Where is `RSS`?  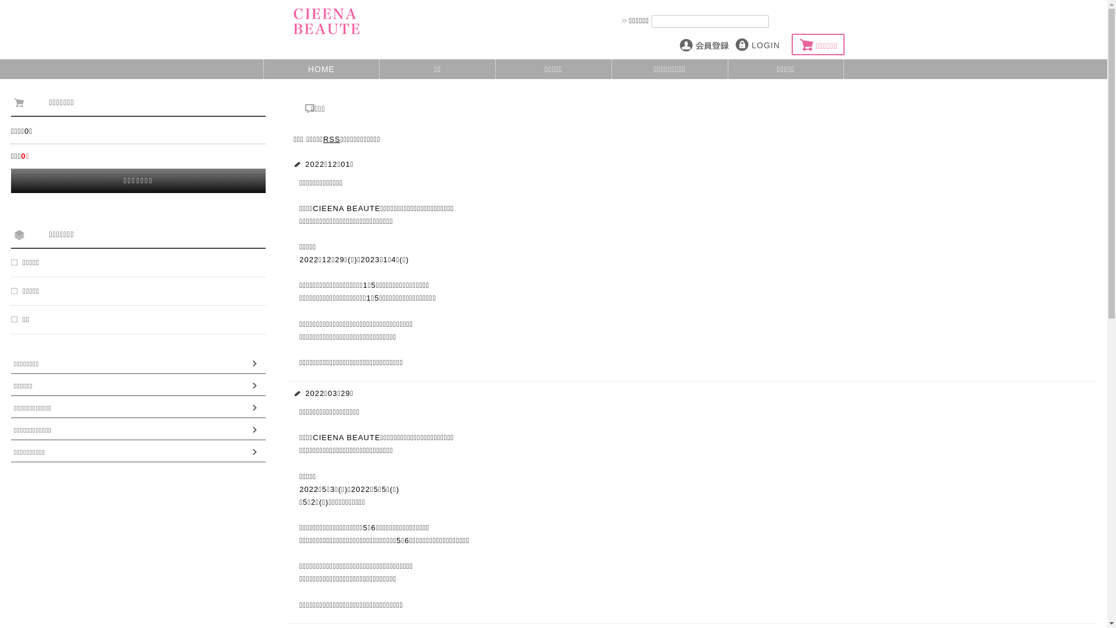 RSS is located at coordinates (332, 140).